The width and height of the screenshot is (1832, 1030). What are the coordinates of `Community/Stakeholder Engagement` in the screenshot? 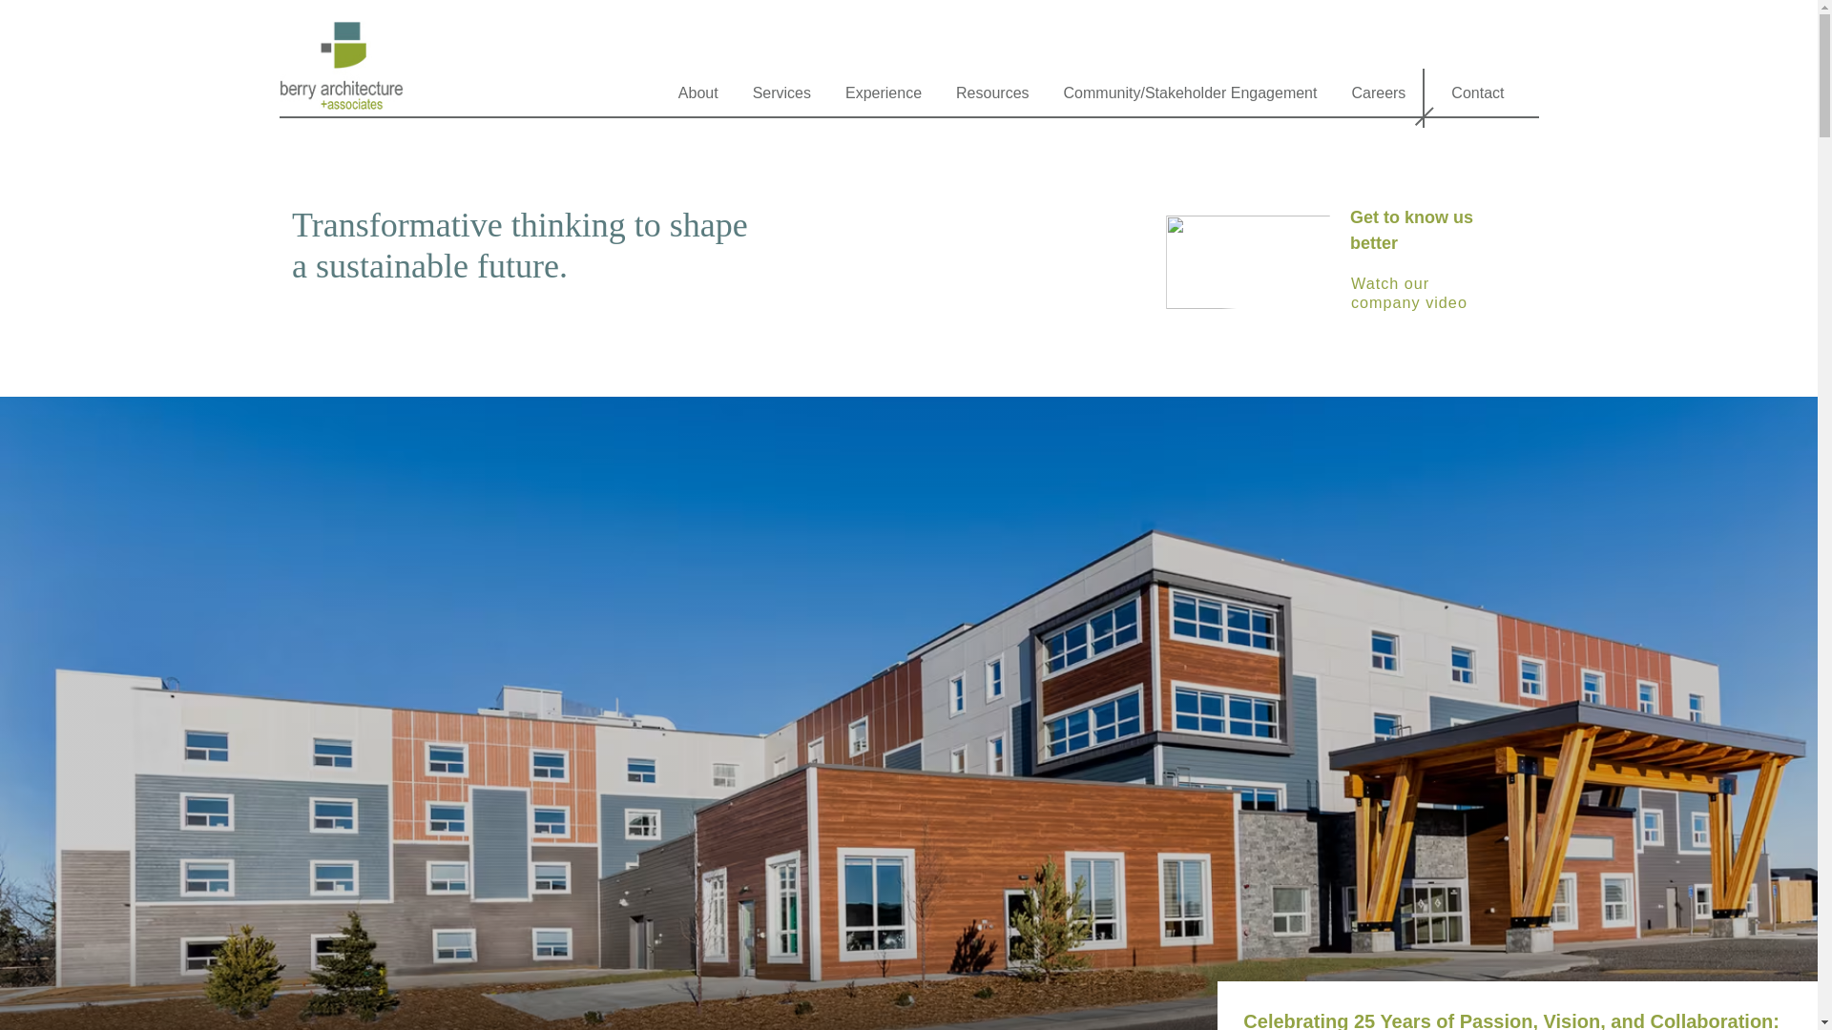 It's located at (1191, 98).